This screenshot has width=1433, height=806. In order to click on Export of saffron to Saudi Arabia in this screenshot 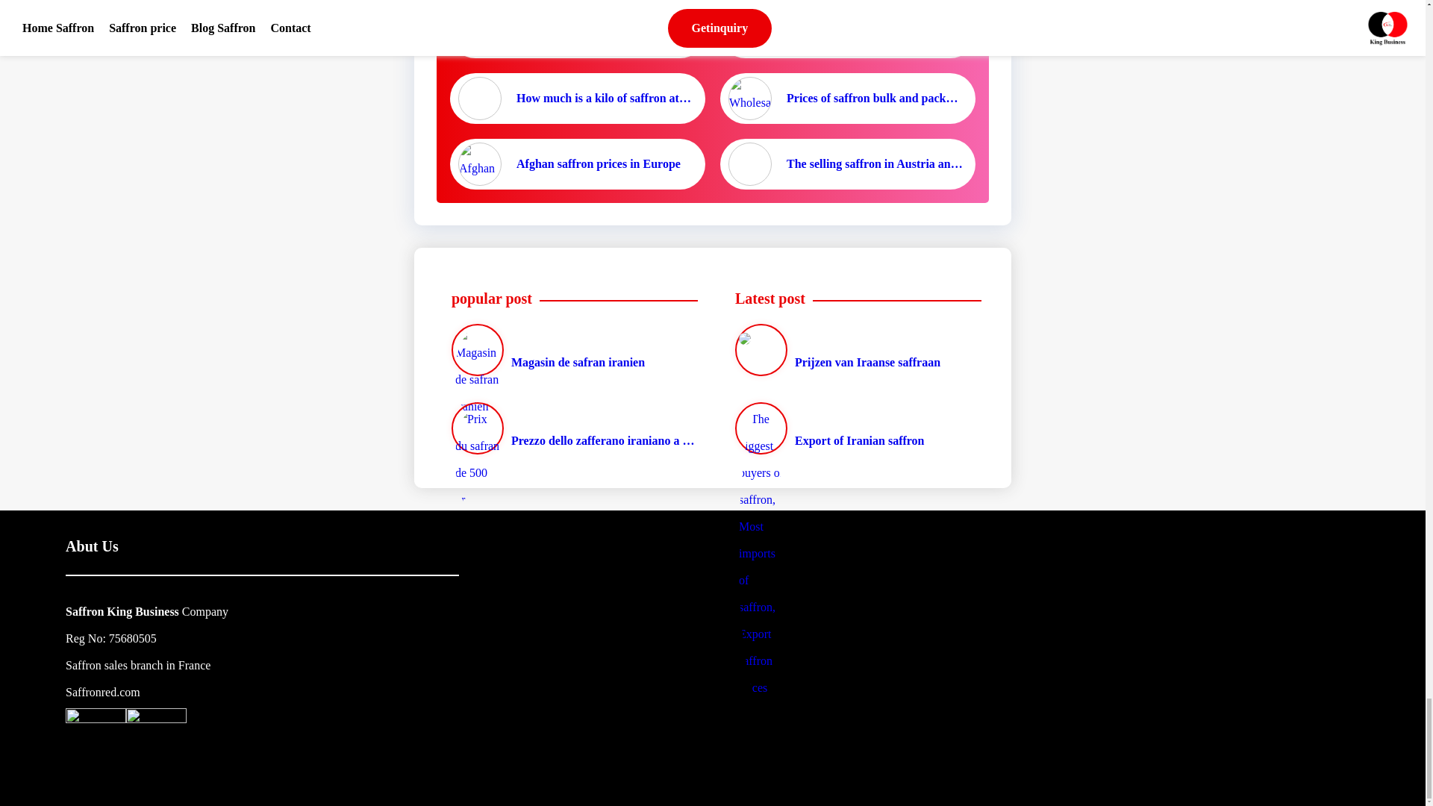, I will do `click(578, 33)`.